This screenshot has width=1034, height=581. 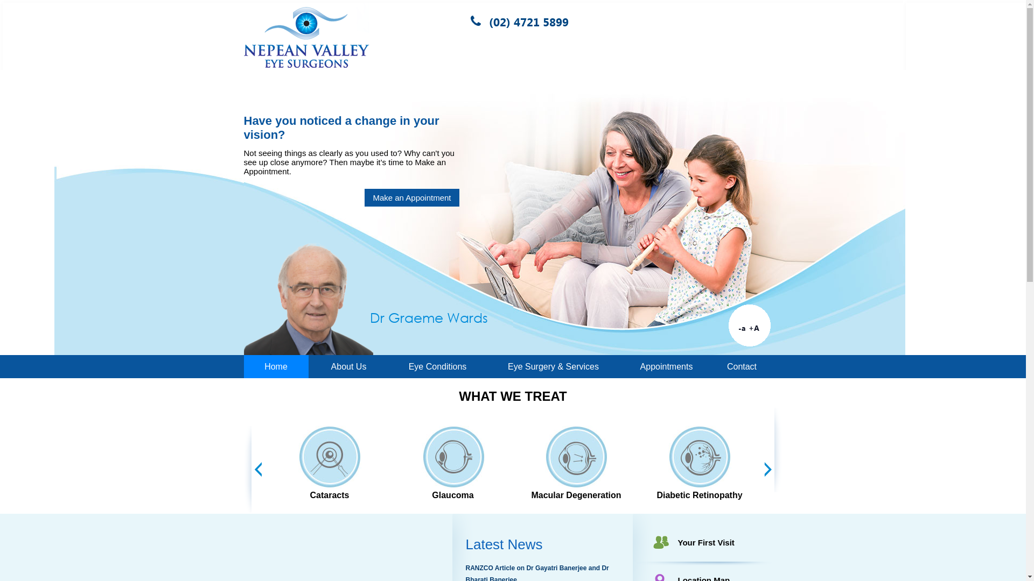 What do you see at coordinates (305, 121) in the screenshot?
I see `Macular Degeneration` at bounding box center [305, 121].